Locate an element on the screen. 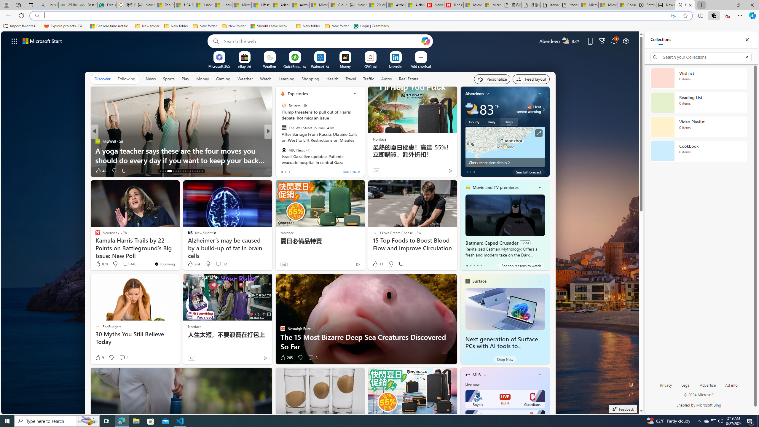 Image resolution: width=759 pixels, height=427 pixels. Top stories is located at coordinates (298, 94).